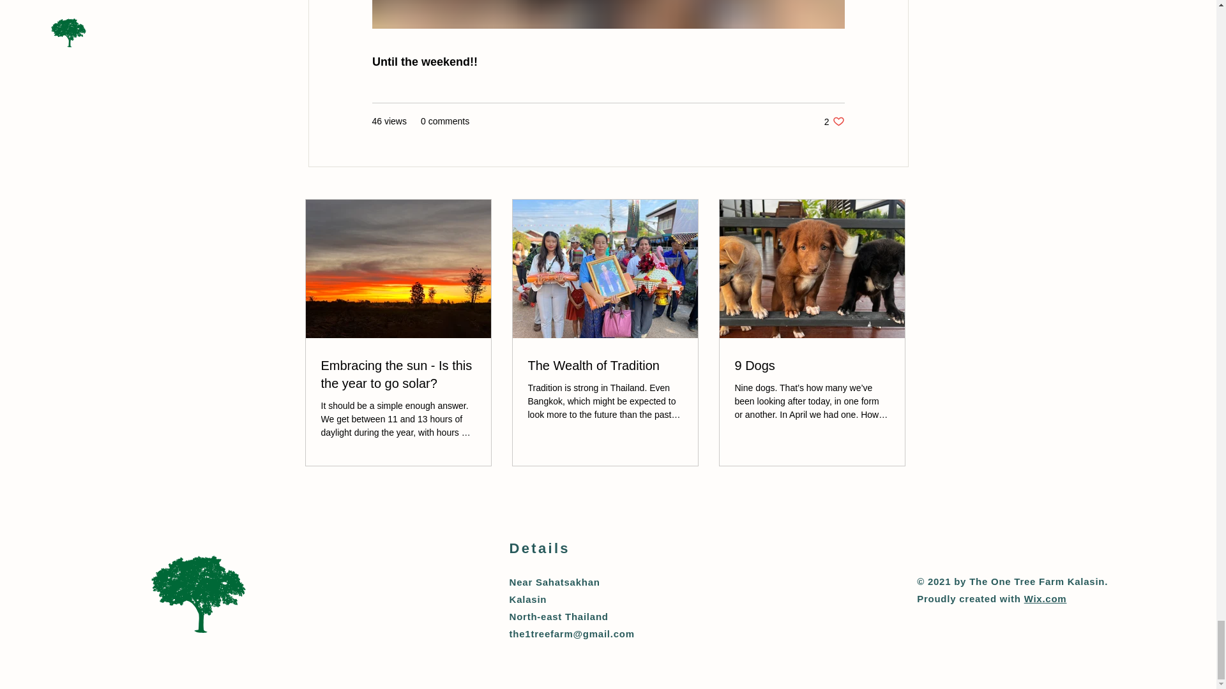  What do you see at coordinates (812, 366) in the screenshot?
I see `9 Dogs` at bounding box center [812, 366].